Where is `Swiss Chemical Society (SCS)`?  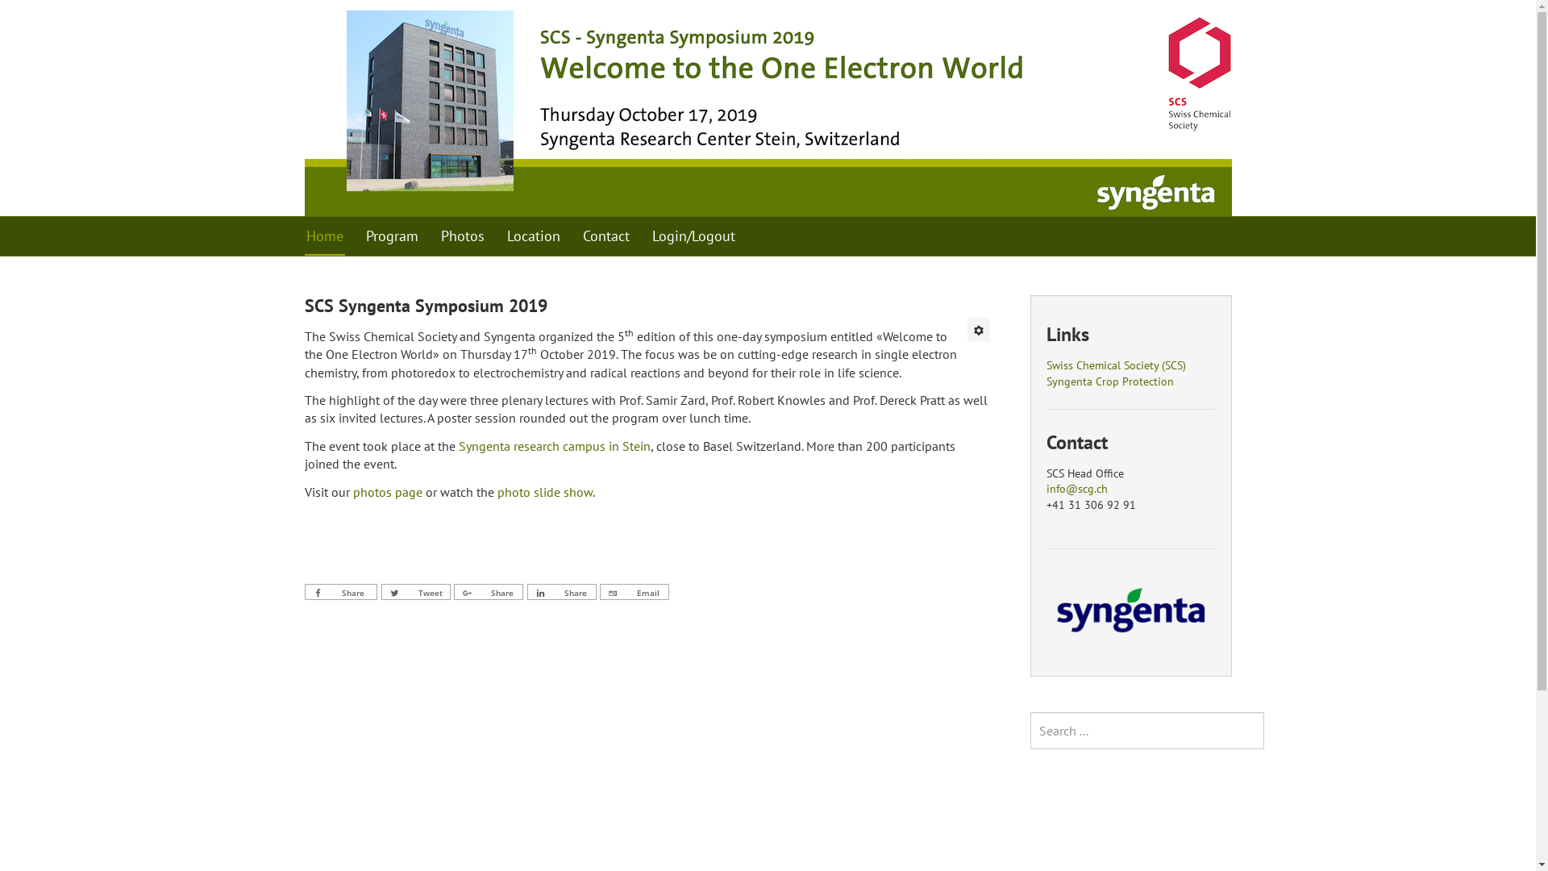 Swiss Chemical Society (SCS) is located at coordinates (1116, 365).